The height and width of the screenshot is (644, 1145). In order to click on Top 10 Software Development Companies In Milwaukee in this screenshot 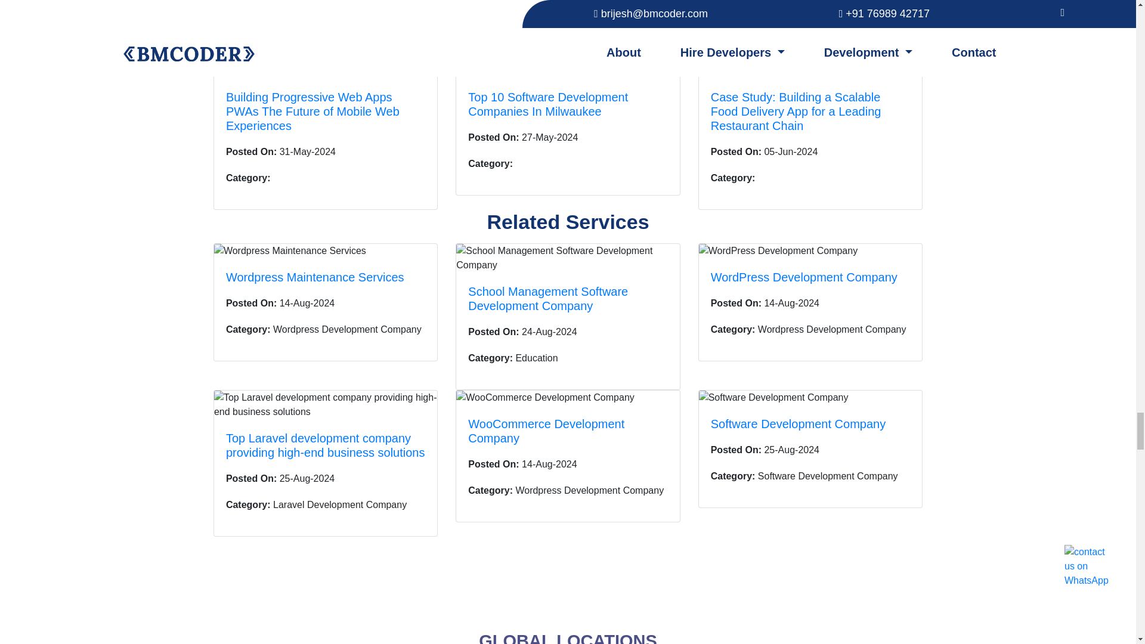, I will do `click(547, 104)`.